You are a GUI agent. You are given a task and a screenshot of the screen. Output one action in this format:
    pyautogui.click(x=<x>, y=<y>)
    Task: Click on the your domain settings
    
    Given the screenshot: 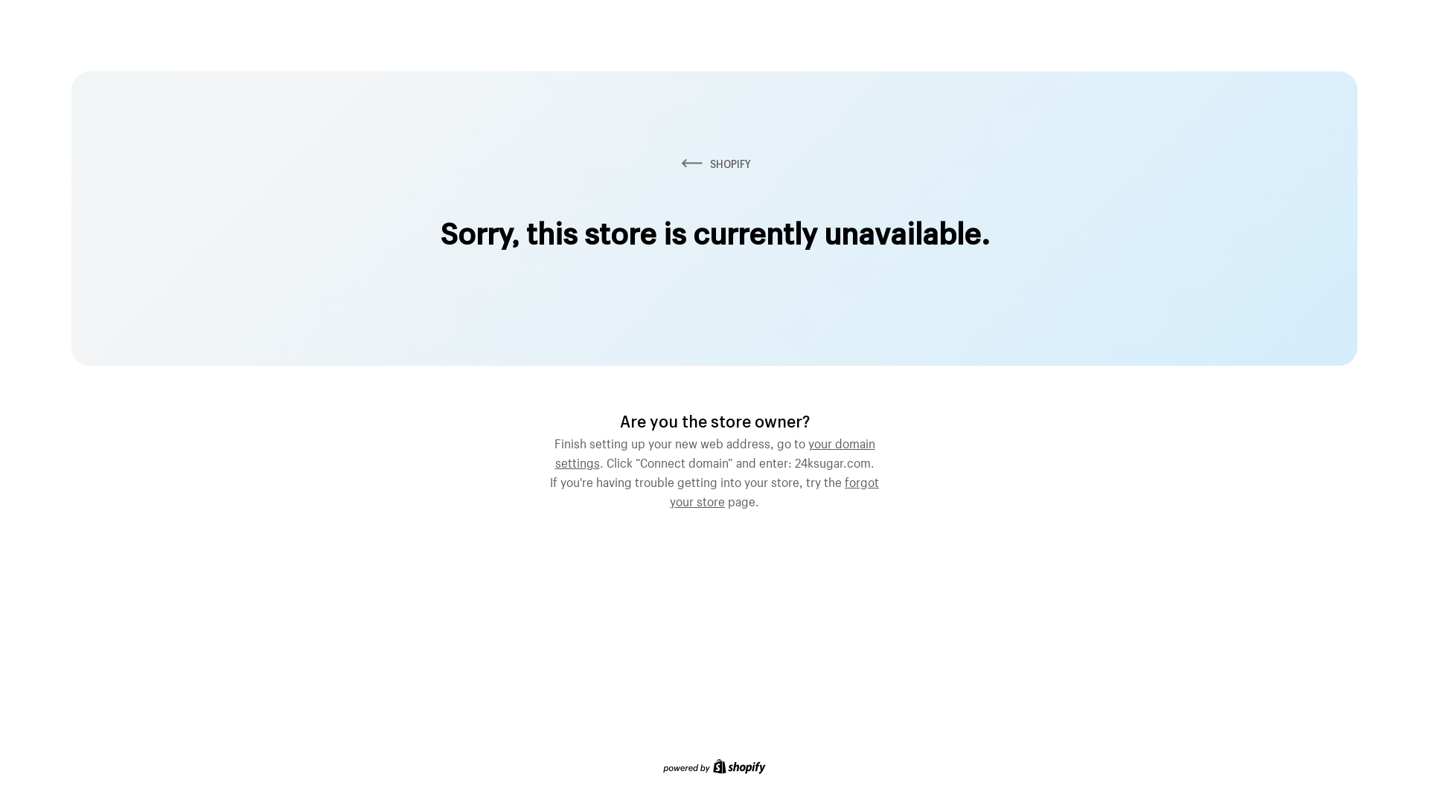 What is the action you would take?
    pyautogui.click(x=715, y=451)
    